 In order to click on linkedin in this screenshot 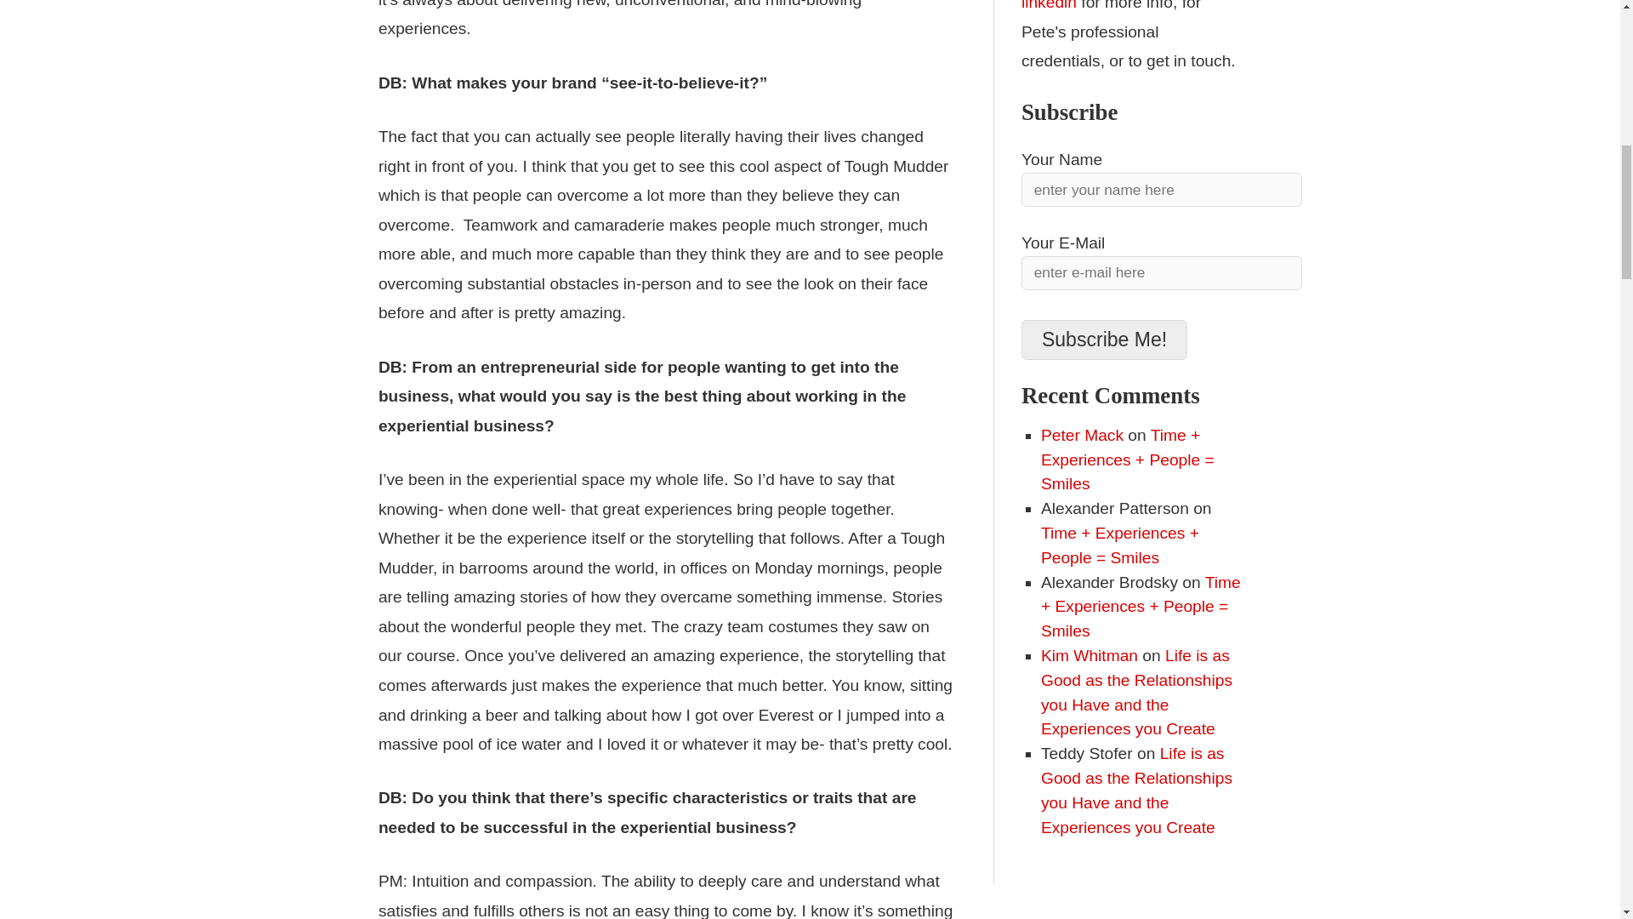, I will do `click(1049, 5)`.